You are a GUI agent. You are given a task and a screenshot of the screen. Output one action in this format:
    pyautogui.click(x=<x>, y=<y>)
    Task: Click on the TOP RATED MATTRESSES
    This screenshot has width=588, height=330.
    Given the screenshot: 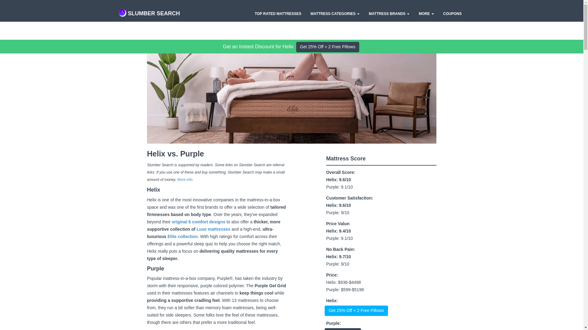 What is the action you would take?
    pyautogui.click(x=278, y=14)
    